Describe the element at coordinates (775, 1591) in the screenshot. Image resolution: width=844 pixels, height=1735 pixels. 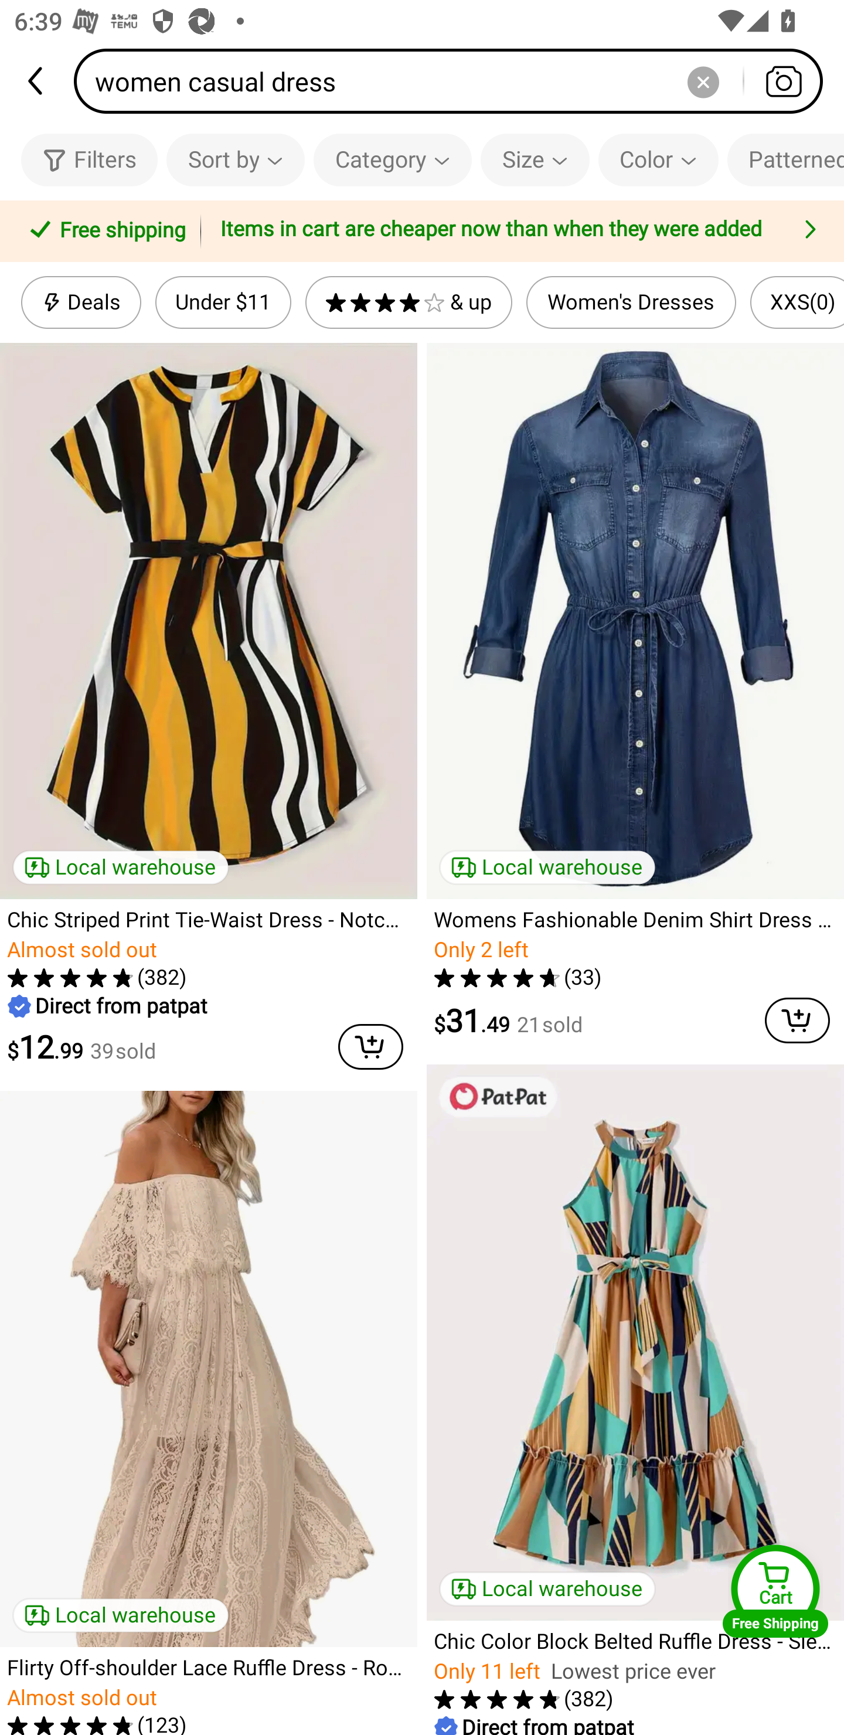
I see `Cart Free Shipping Cart` at that location.